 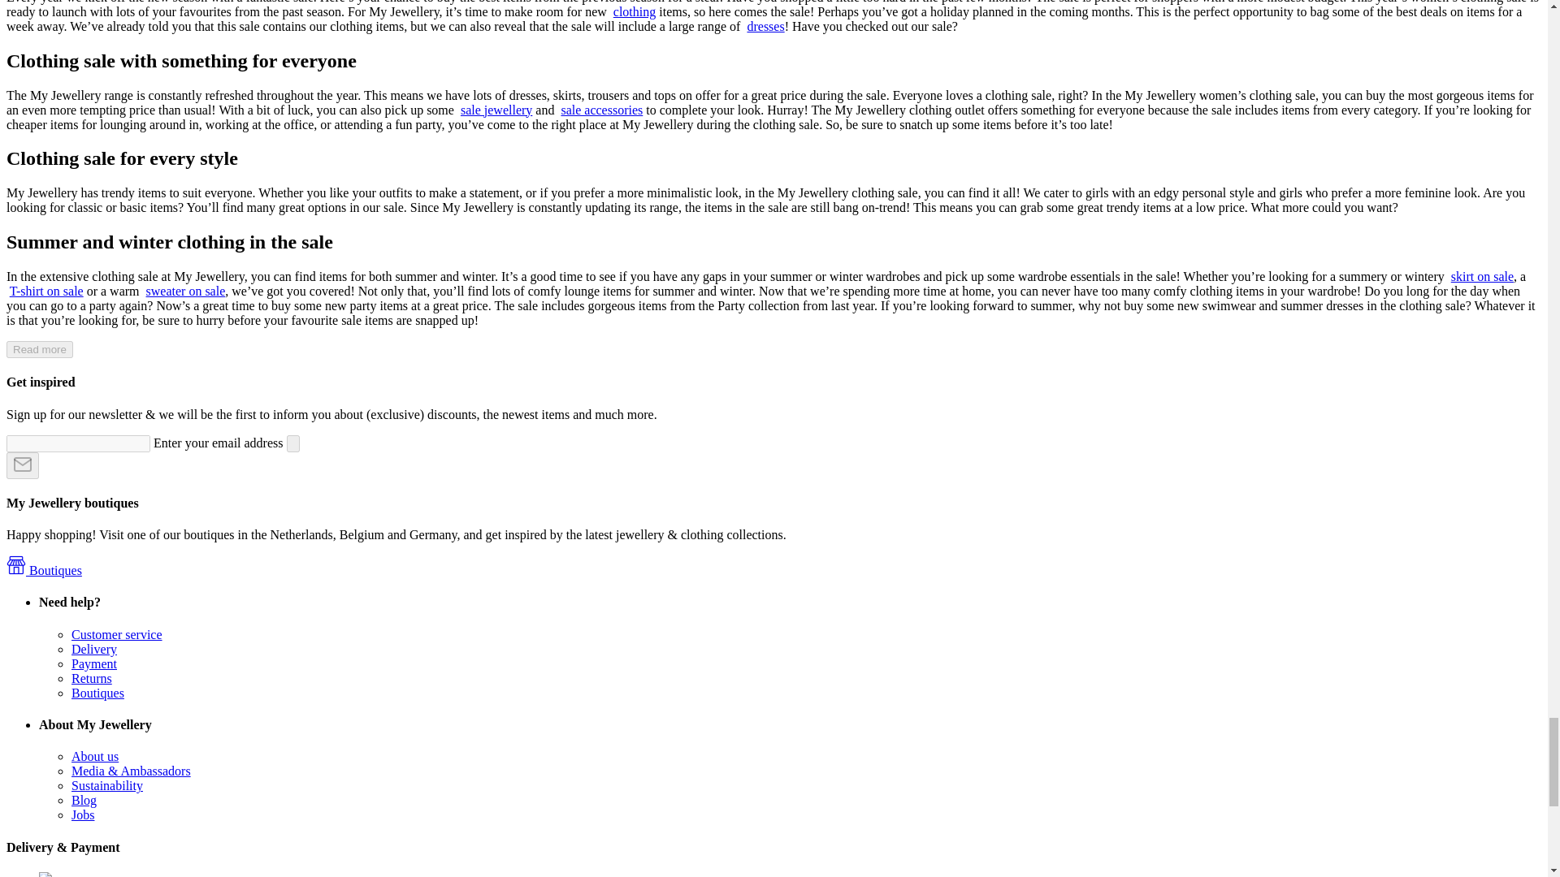 I want to click on T-shirt on sale, so click(x=46, y=291).